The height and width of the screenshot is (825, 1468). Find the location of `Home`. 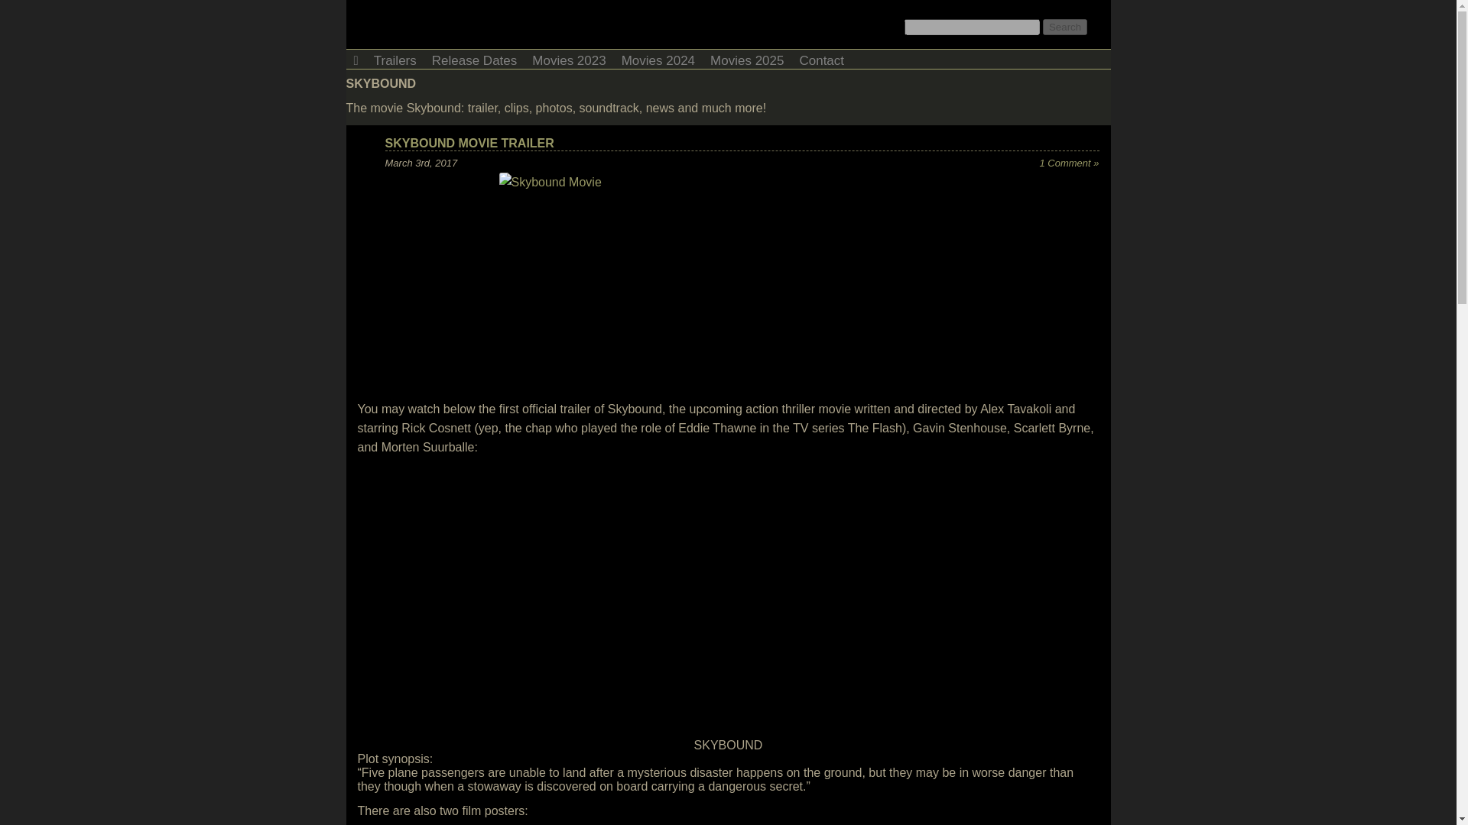

Home is located at coordinates (355, 58).